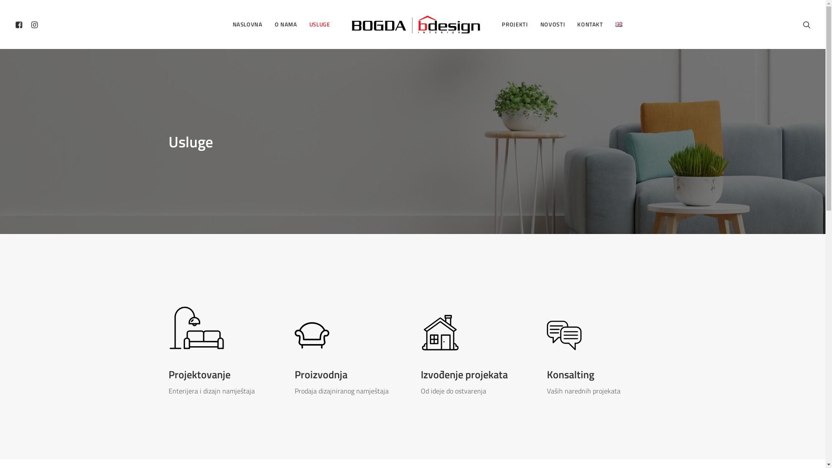 The width and height of the screenshot is (832, 468). Describe the element at coordinates (320, 24) in the screenshot. I see `USLUGE` at that location.